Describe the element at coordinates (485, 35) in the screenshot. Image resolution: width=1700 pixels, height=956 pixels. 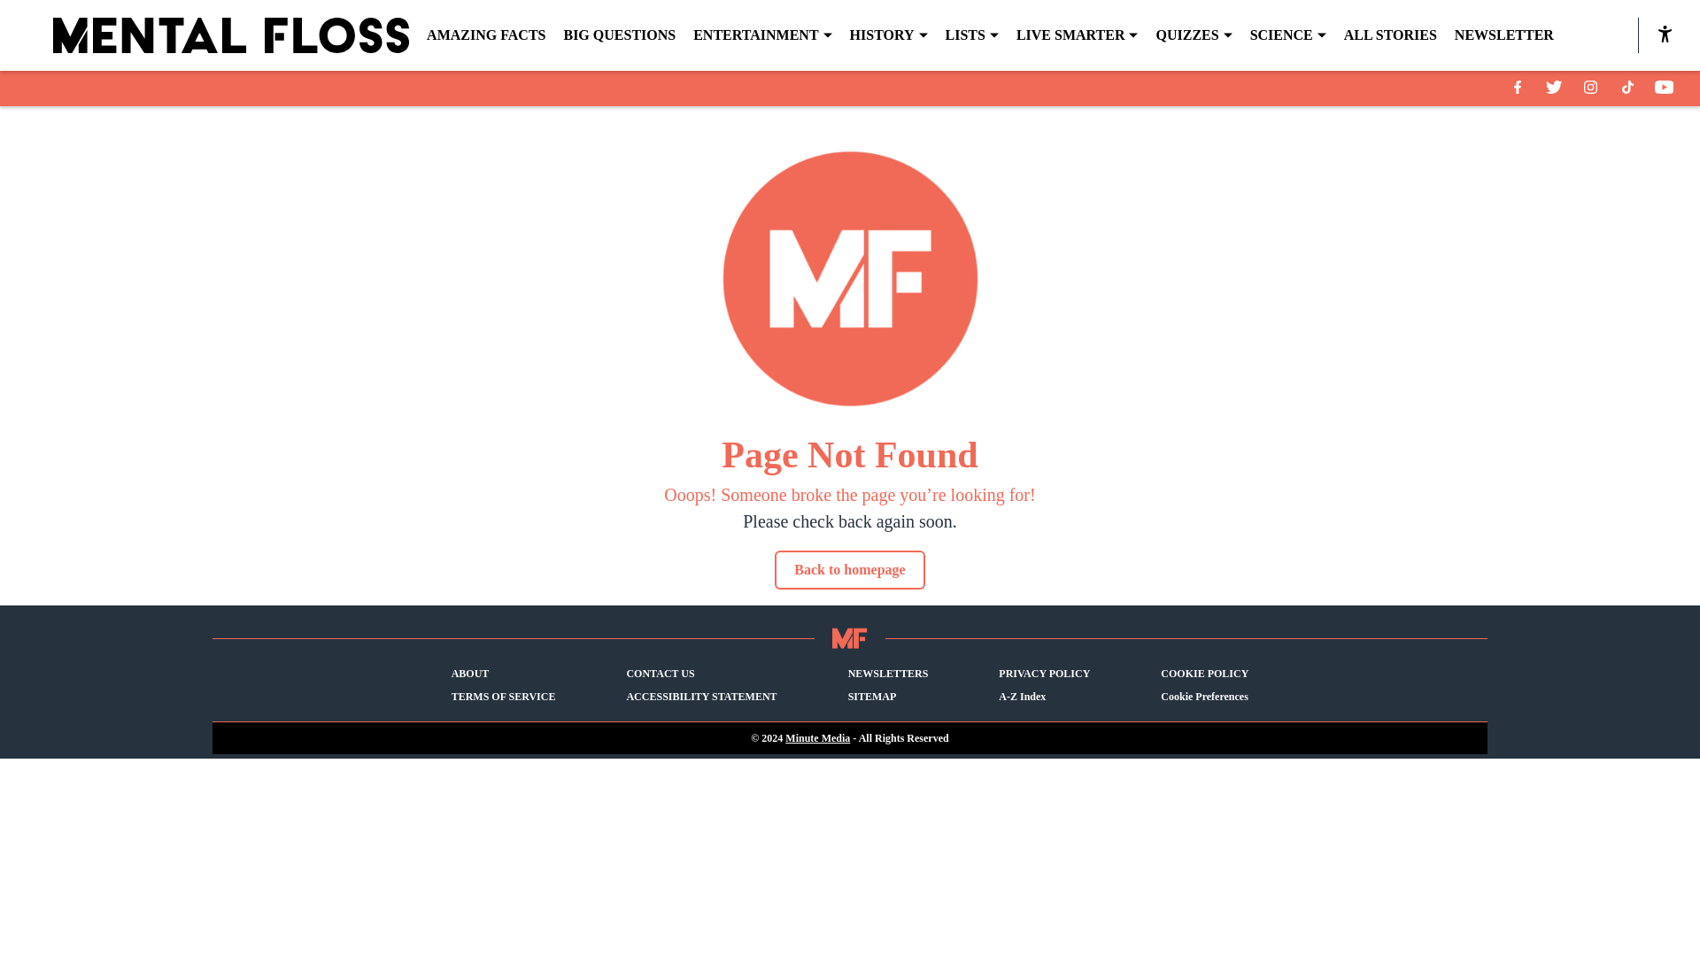
I see `AMAZING FACTS` at that location.